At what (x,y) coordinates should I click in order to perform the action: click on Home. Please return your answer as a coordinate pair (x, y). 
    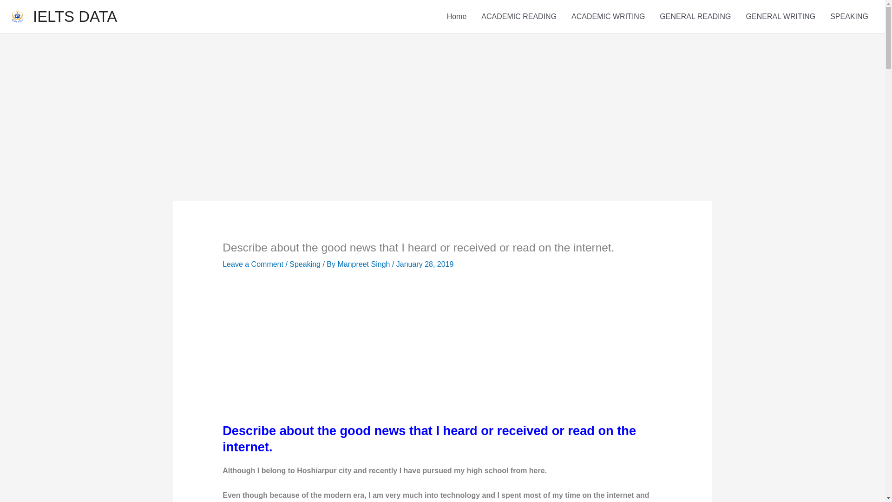
    Looking at the image, I should click on (457, 17).